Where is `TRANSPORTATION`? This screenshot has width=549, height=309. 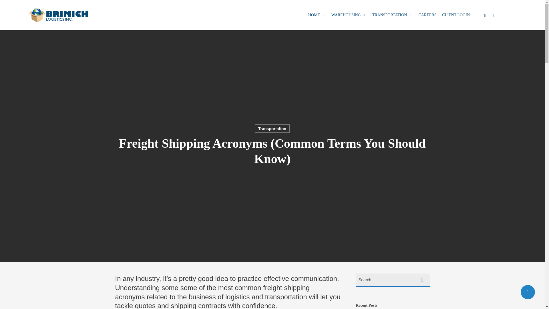 TRANSPORTATION is located at coordinates (392, 15).